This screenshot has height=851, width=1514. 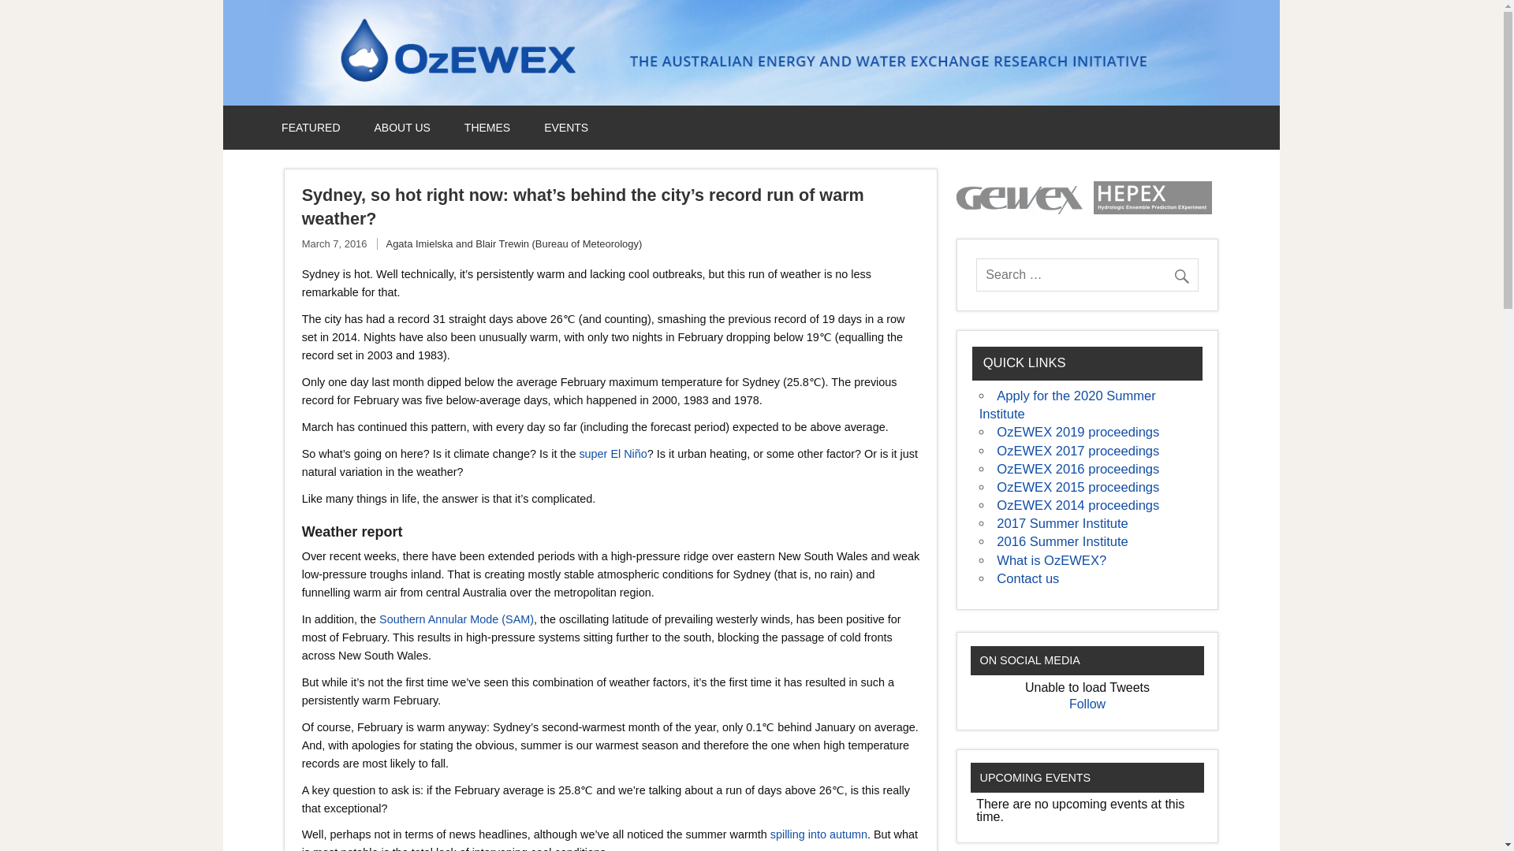 I want to click on FEATURED, so click(x=311, y=128).